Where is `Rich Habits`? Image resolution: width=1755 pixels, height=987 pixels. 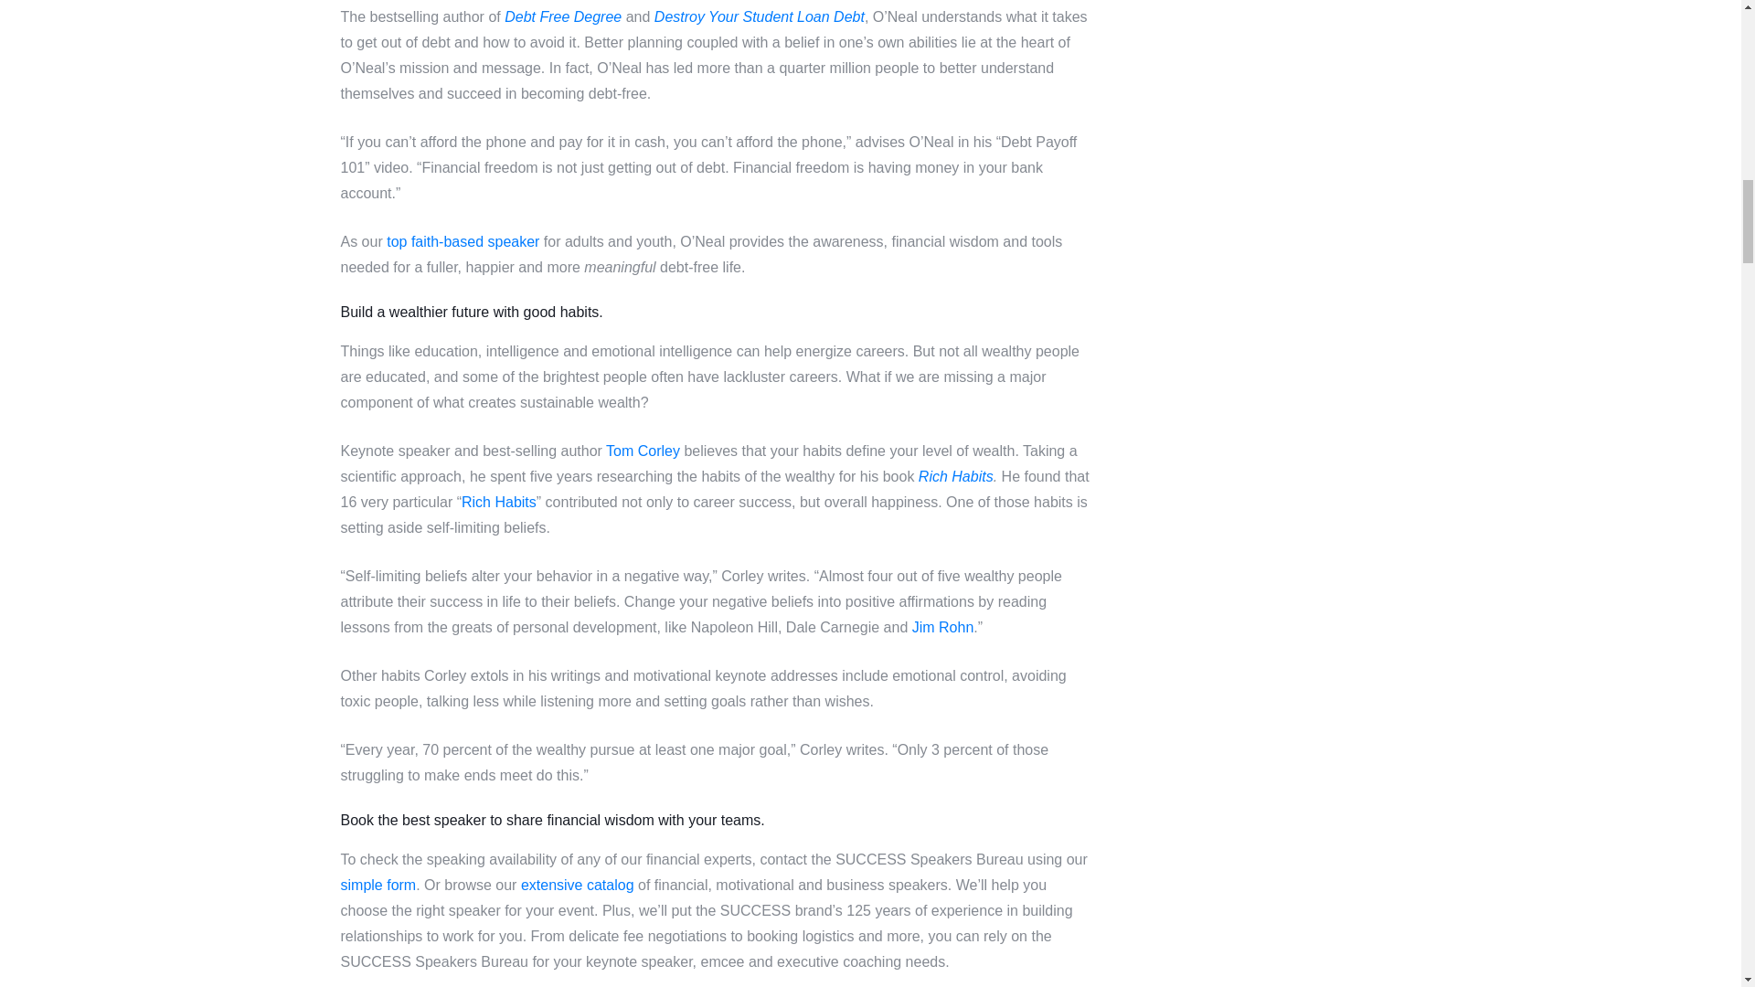
Rich Habits is located at coordinates (955, 477).